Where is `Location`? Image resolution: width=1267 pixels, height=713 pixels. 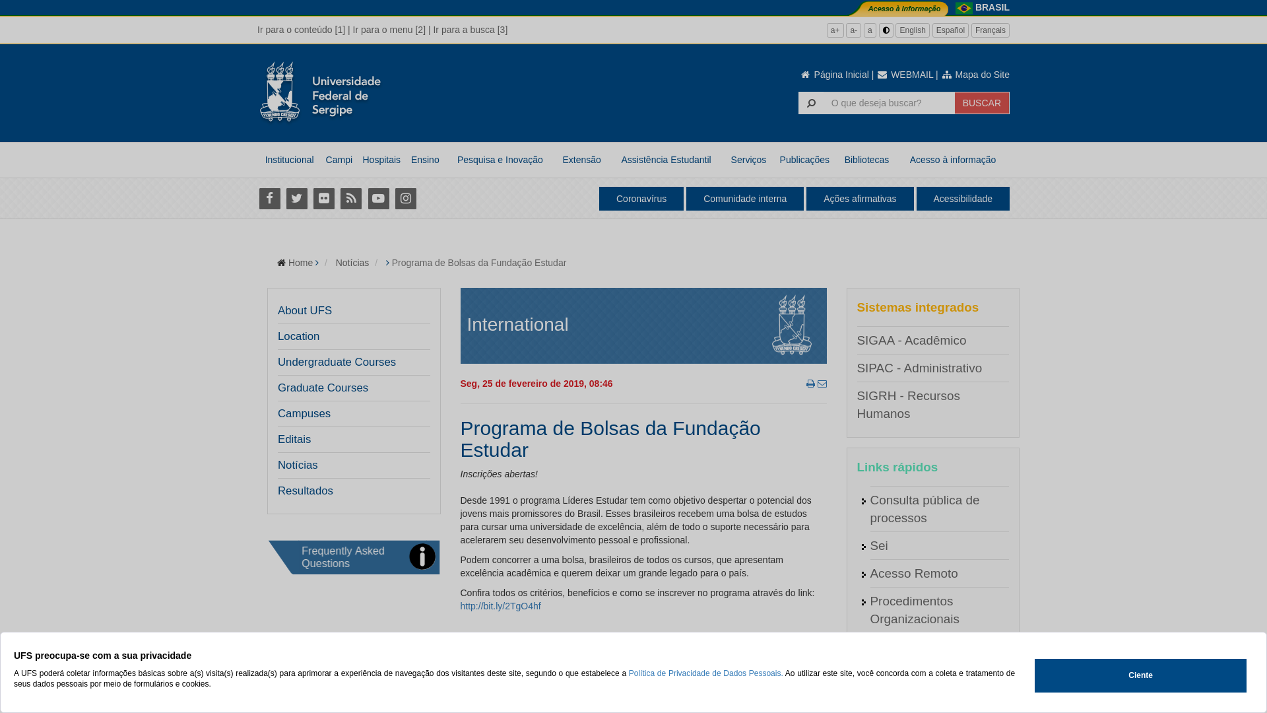 Location is located at coordinates (298, 337).